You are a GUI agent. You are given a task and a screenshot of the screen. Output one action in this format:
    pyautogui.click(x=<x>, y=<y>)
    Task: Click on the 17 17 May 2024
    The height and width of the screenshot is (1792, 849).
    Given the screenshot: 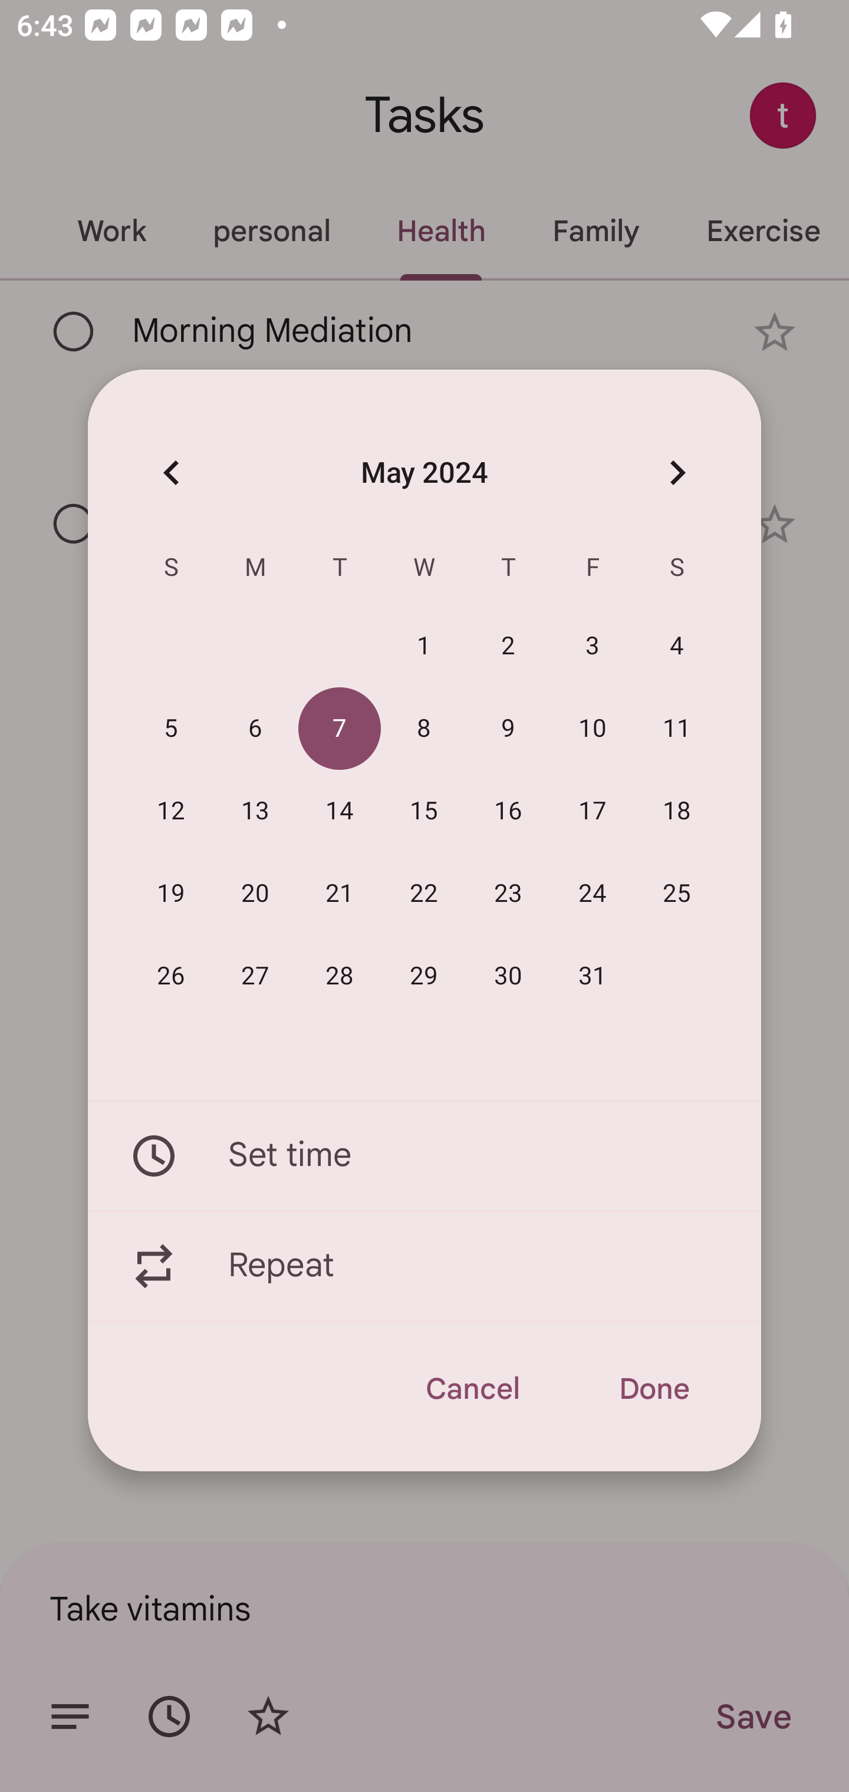 What is the action you would take?
    pyautogui.click(x=593, y=812)
    